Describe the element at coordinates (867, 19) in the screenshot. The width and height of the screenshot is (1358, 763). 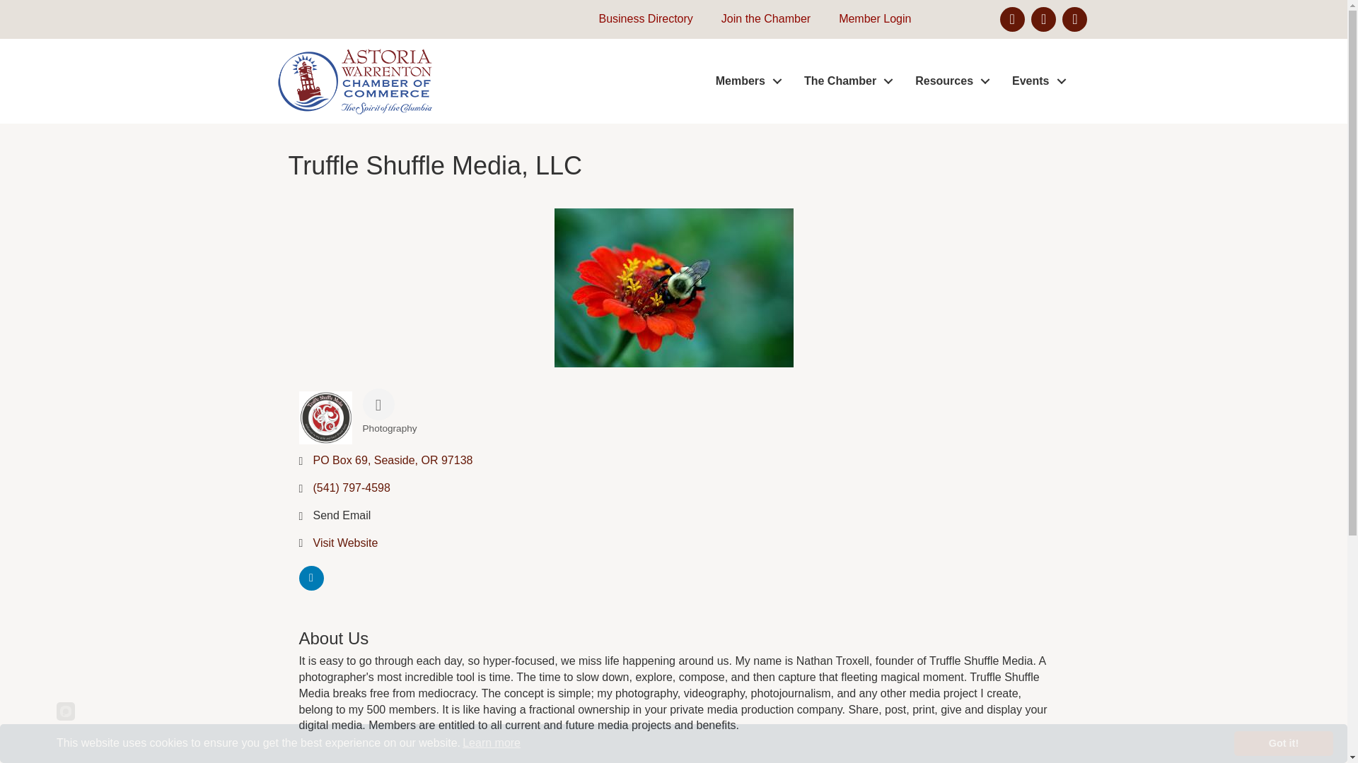
I see `Member Login` at that location.